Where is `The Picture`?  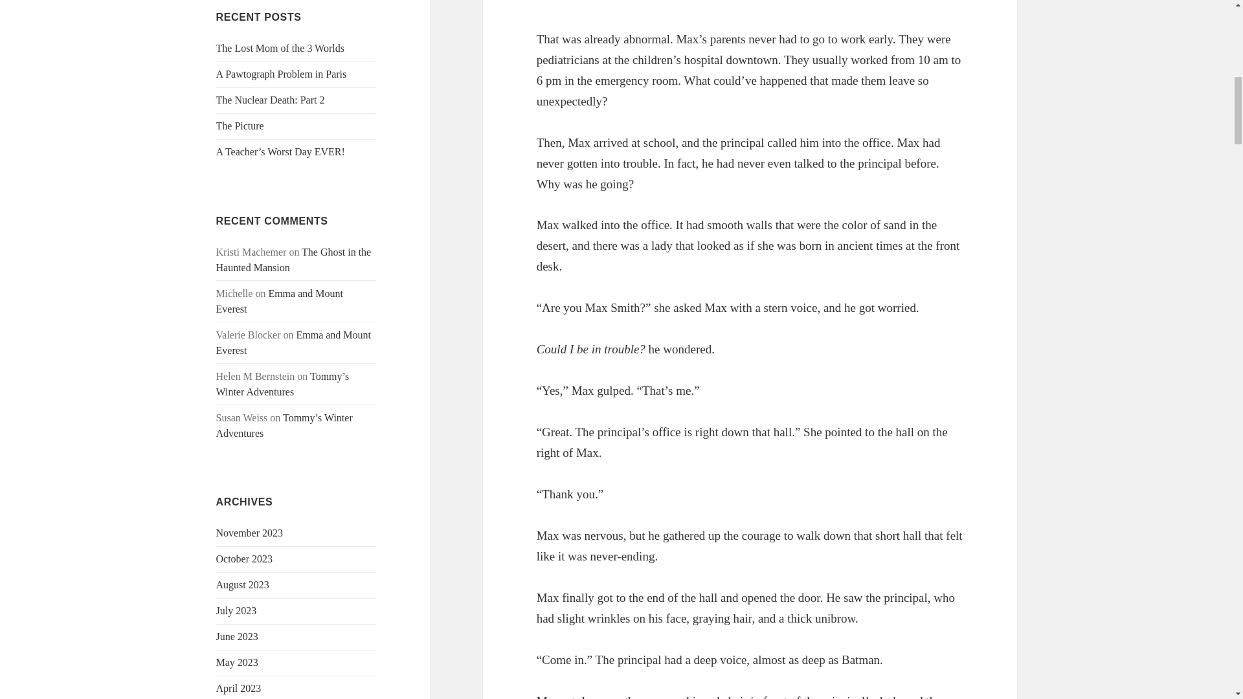 The Picture is located at coordinates (240, 126).